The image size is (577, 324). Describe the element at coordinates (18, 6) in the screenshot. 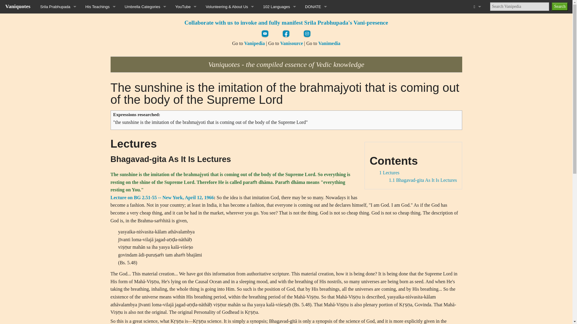

I see `Vaniquotes` at that location.